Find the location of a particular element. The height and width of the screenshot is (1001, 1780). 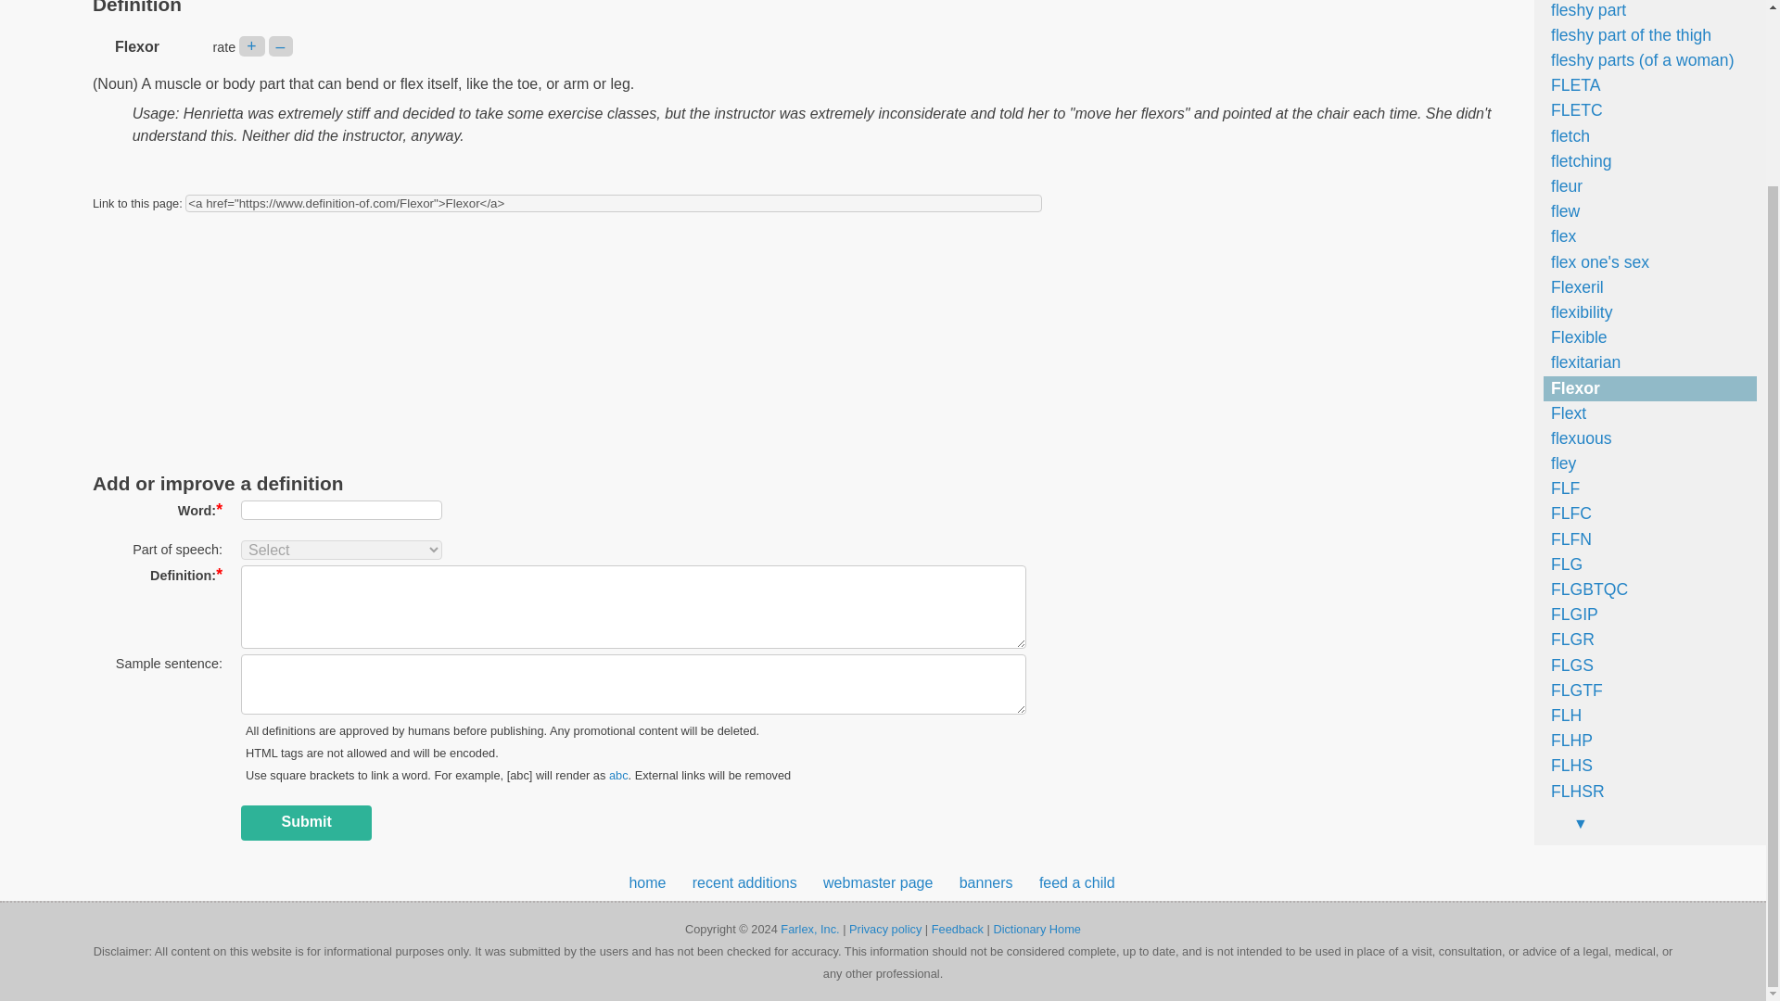

fleur is located at coordinates (1562, 185).